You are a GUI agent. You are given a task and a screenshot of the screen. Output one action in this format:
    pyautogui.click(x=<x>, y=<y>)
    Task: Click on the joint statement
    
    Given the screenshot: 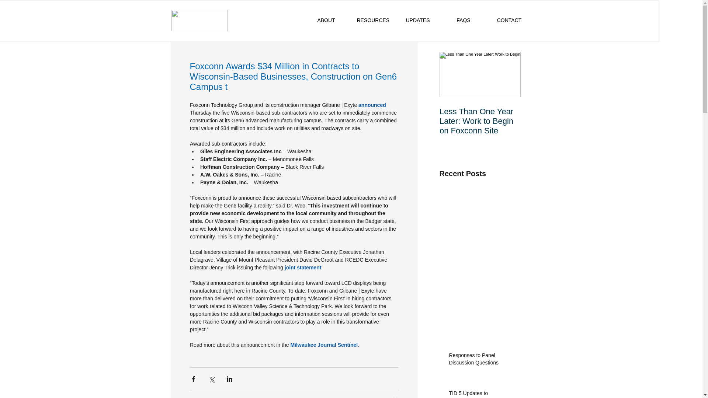 What is the action you would take?
    pyautogui.click(x=303, y=268)
    